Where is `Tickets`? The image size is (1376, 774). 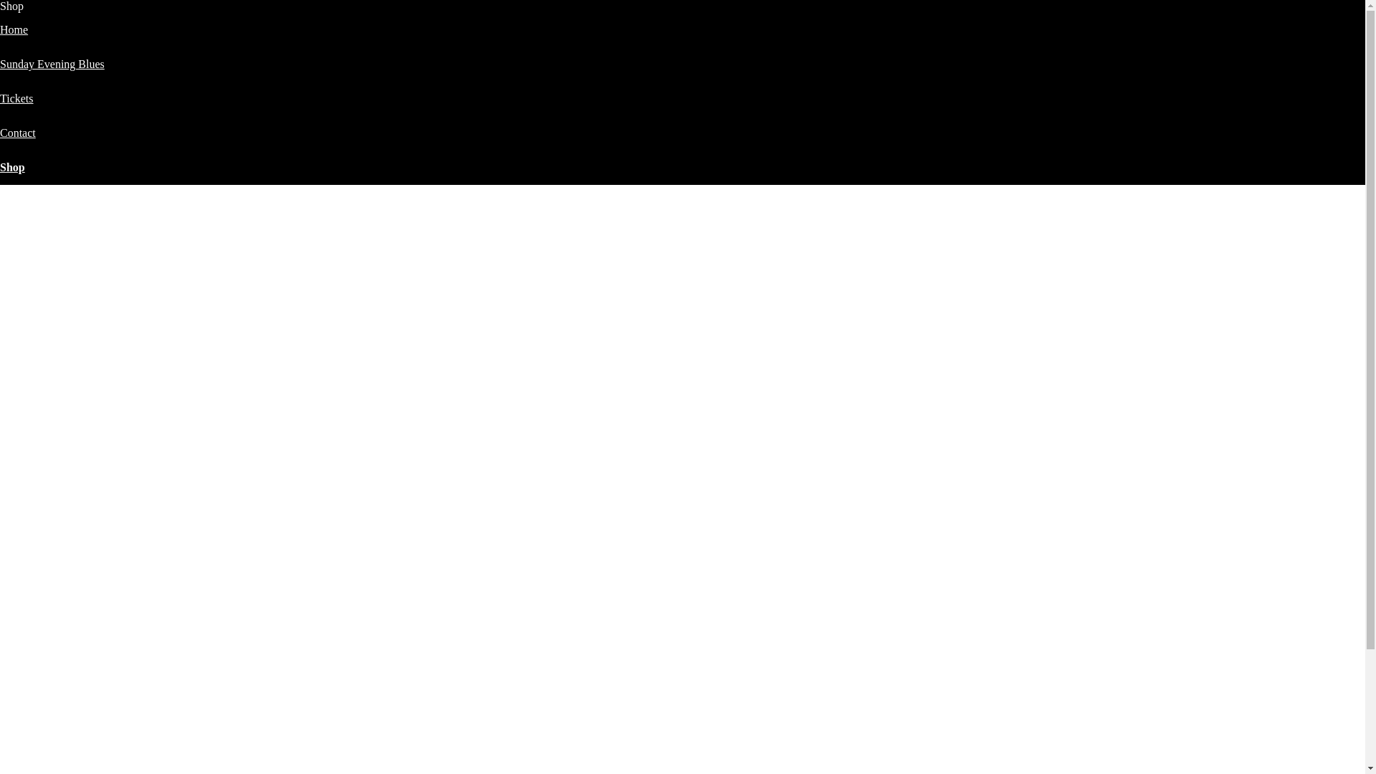
Tickets is located at coordinates (17, 99).